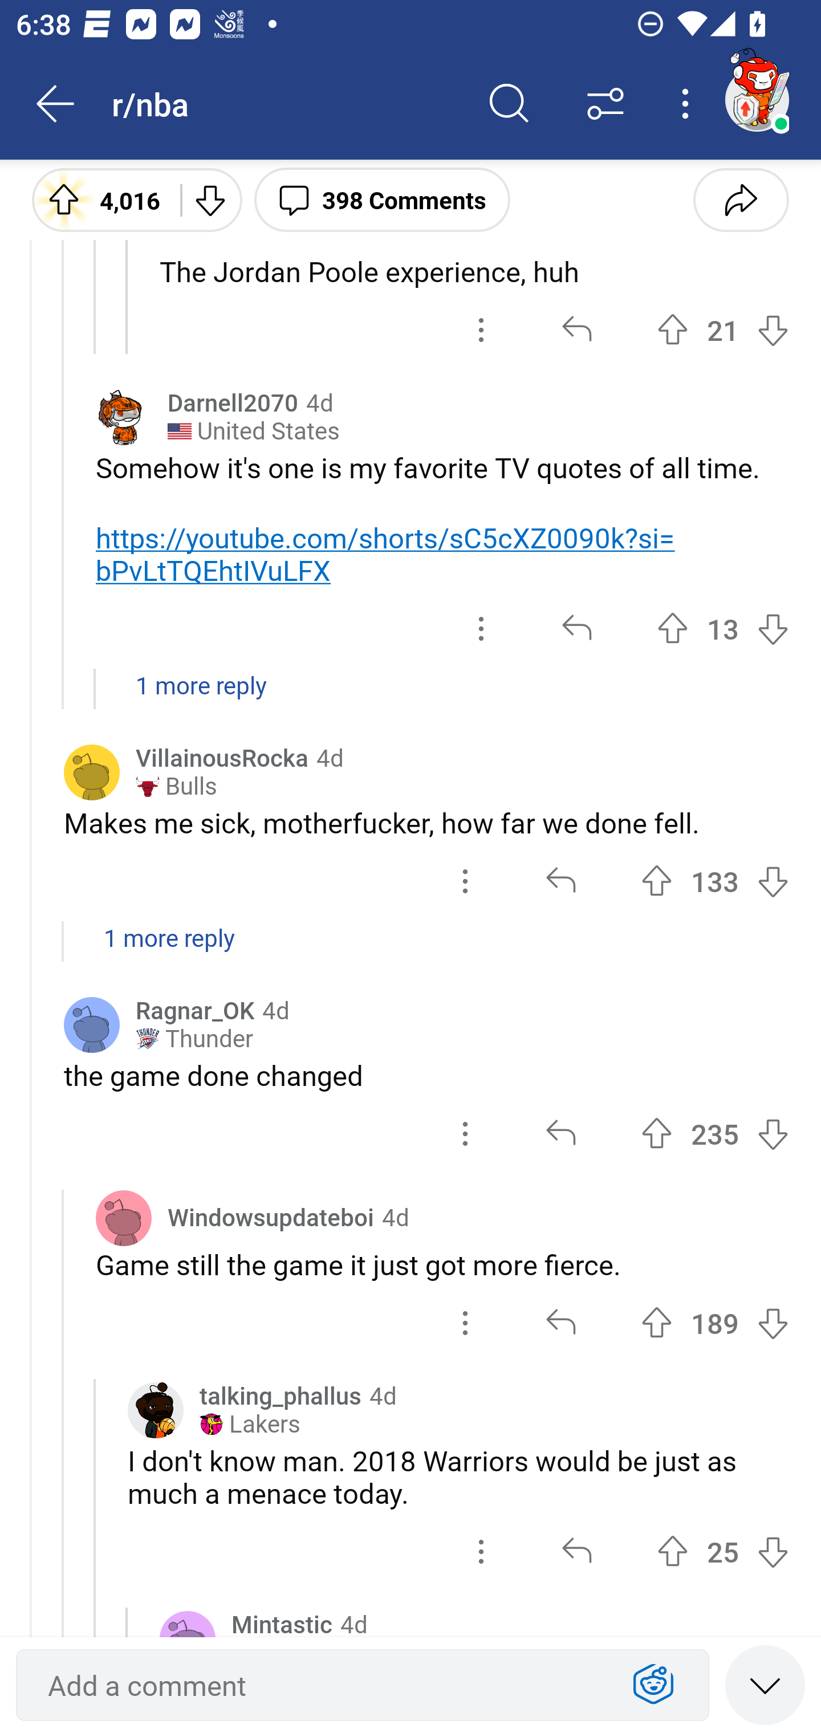 The image size is (821, 1733). Describe the element at coordinates (426, 823) in the screenshot. I see `Makes me sick, motherfucker, how far we done fell.` at that location.